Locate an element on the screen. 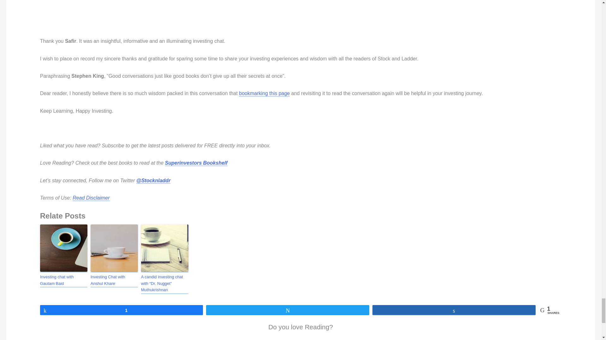 The width and height of the screenshot is (606, 340). Investing chat with Gautam Baid is located at coordinates (63, 281).